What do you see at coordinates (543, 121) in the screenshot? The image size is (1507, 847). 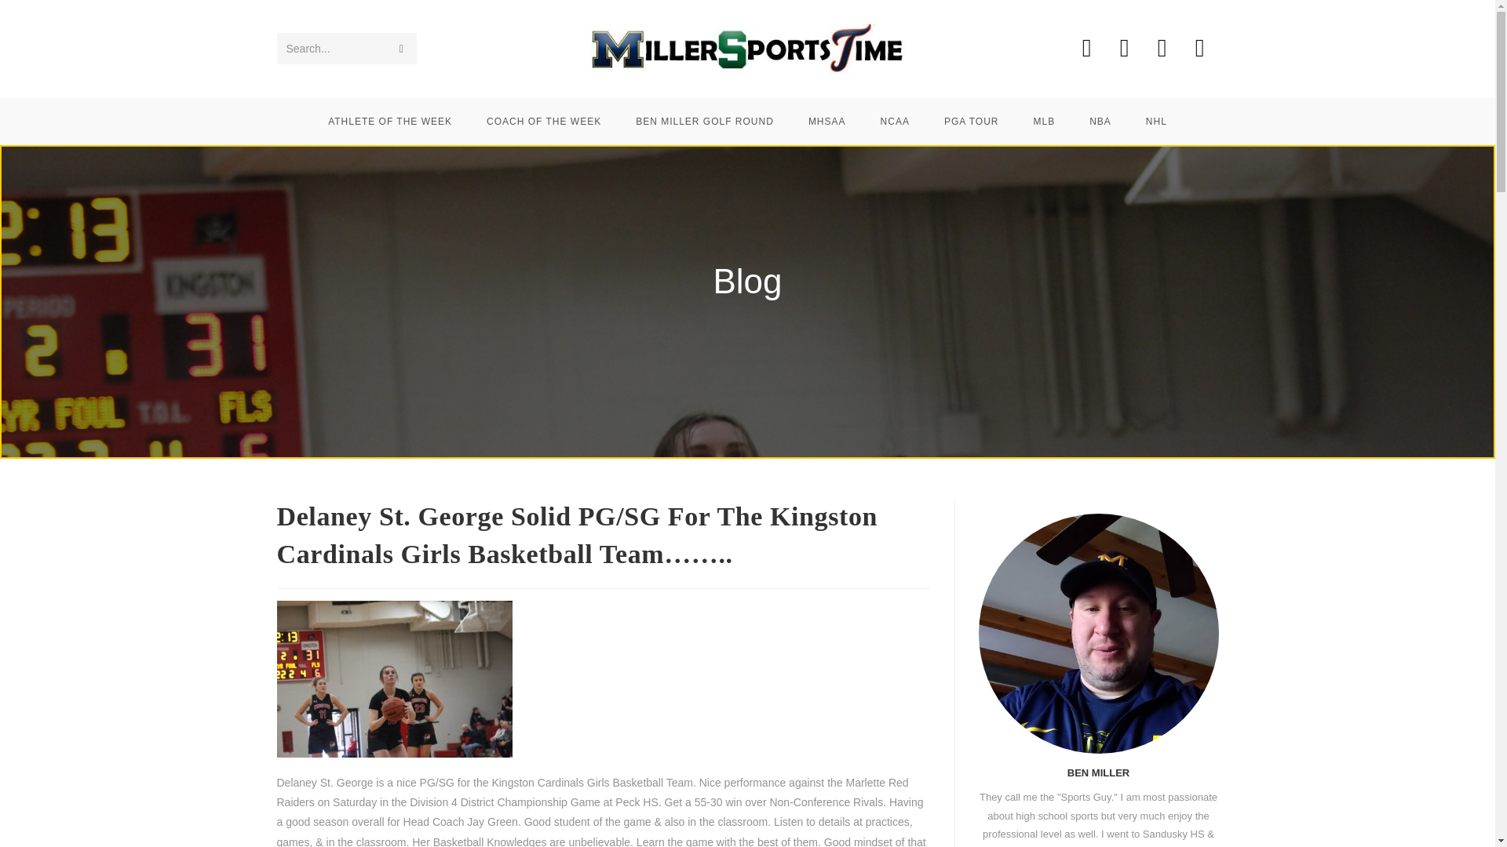 I see `COACH OF THE WEEK` at bounding box center [543, 121].